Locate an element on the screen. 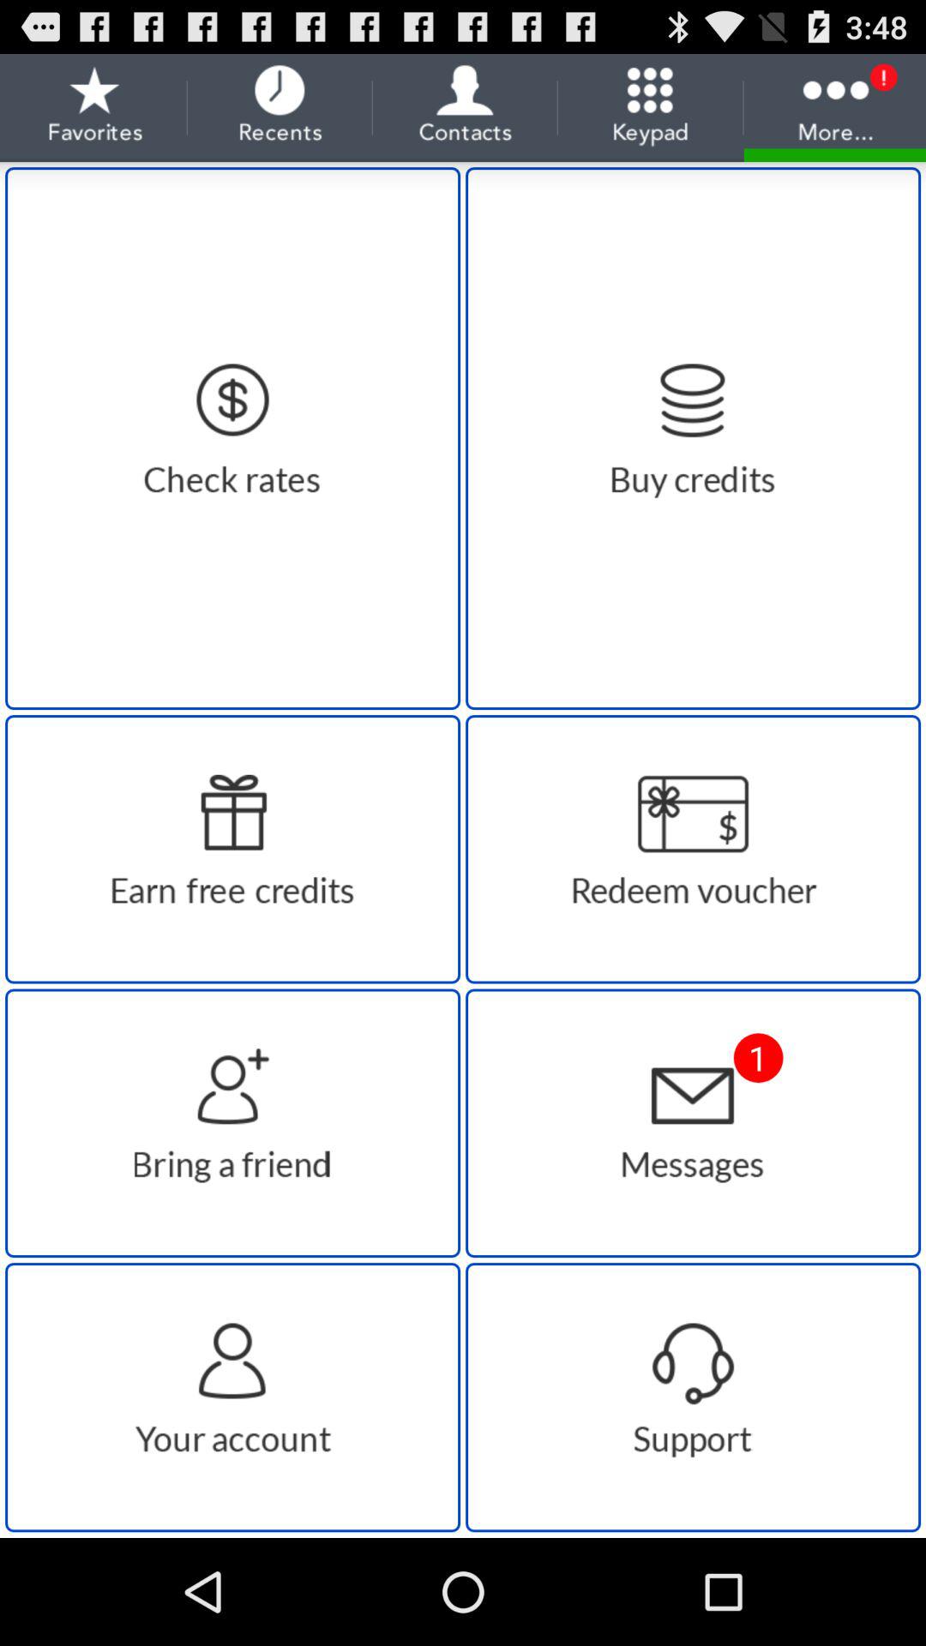 Image resolution: width=926 pixels, height=1646 pixels. buy credits option is located at coordinates (693, 439).